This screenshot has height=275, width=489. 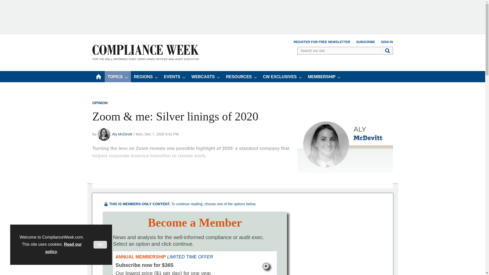 I want to click on SIGN IN, so click(x=387, y=42).